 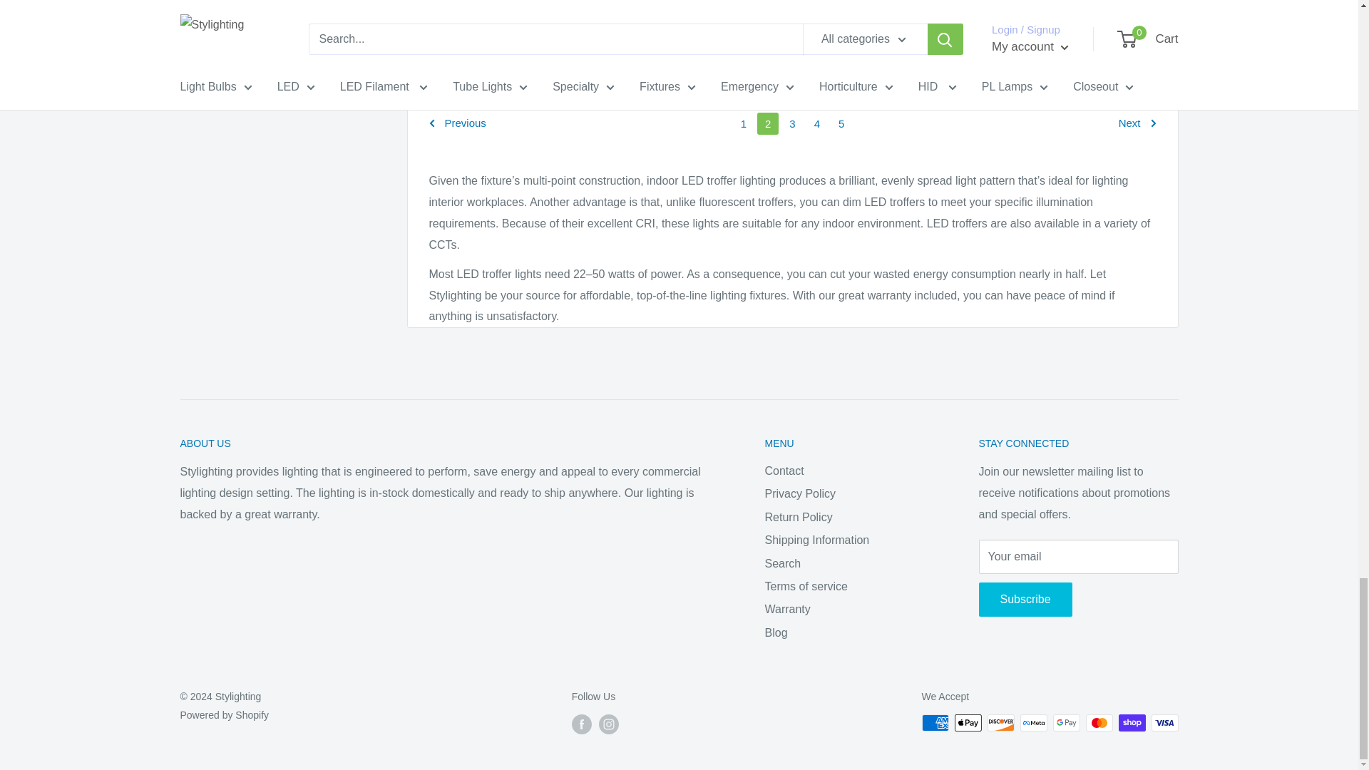 I want to click on Navigate to page 5, so click(x=841, y=123).